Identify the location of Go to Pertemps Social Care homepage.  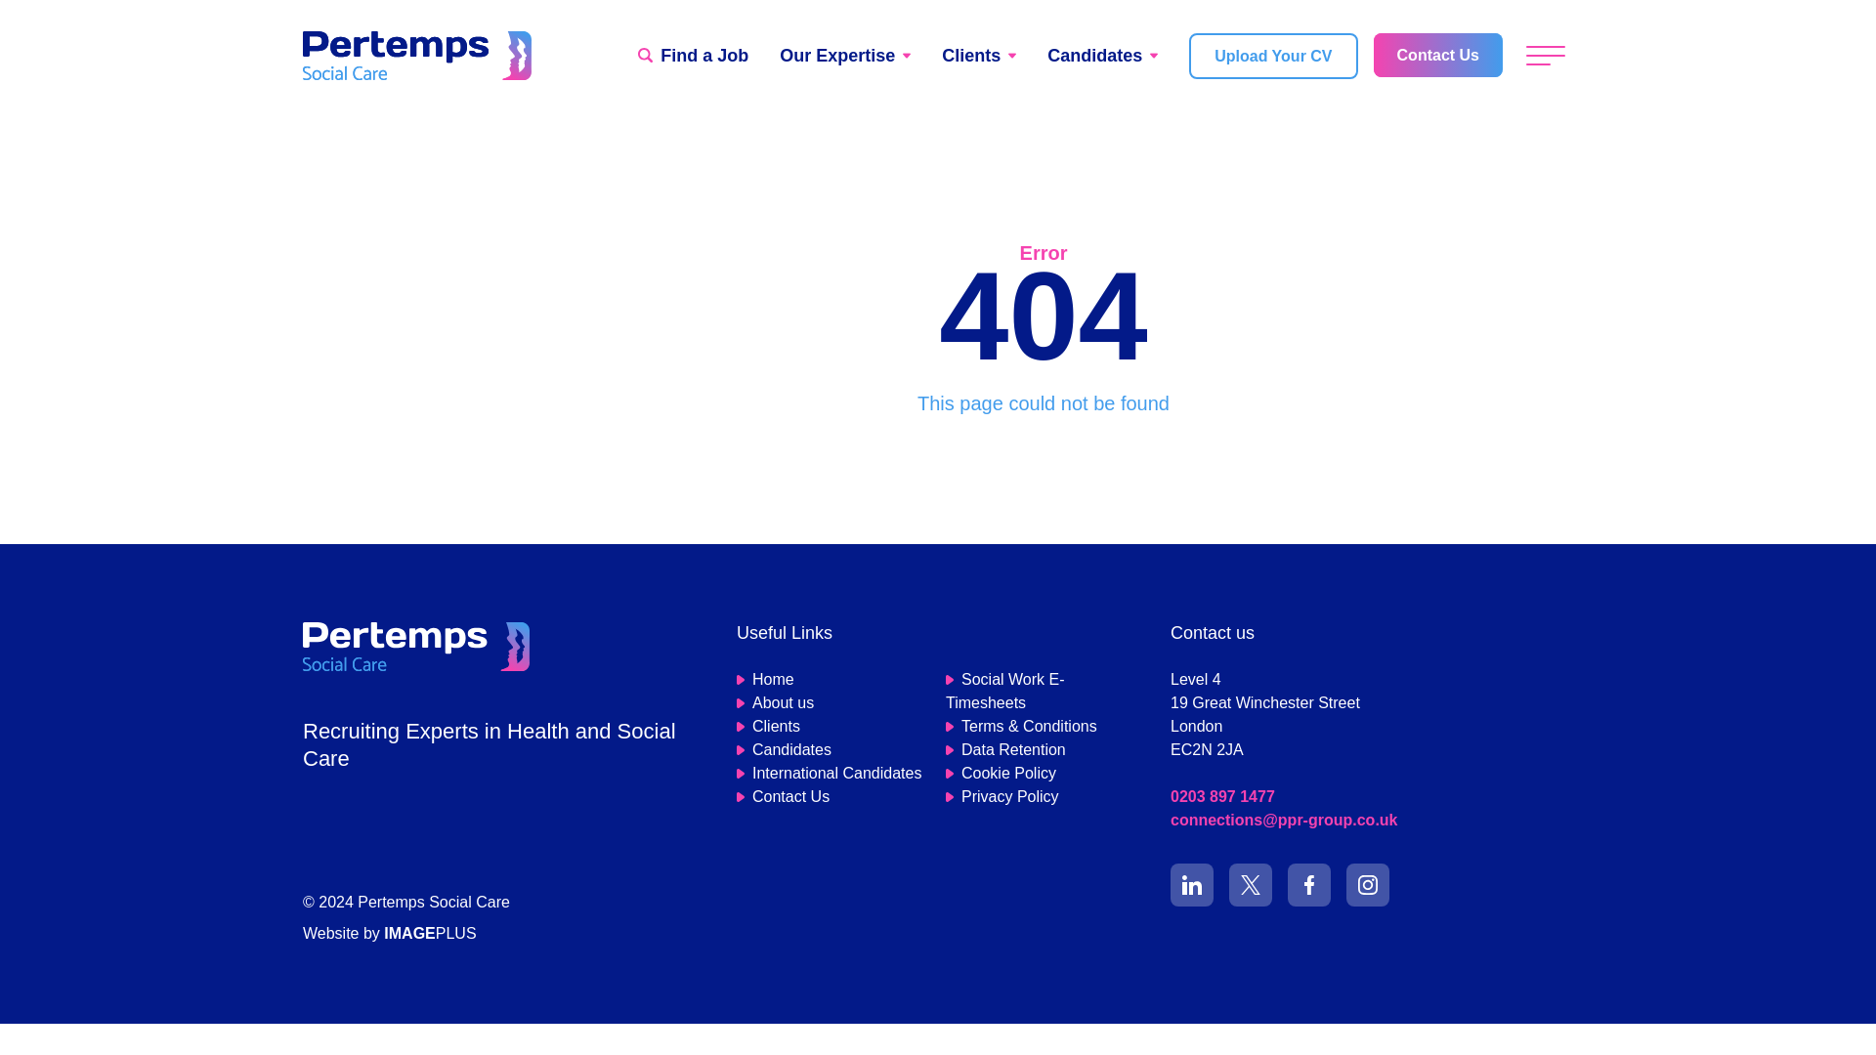
(416, 56).